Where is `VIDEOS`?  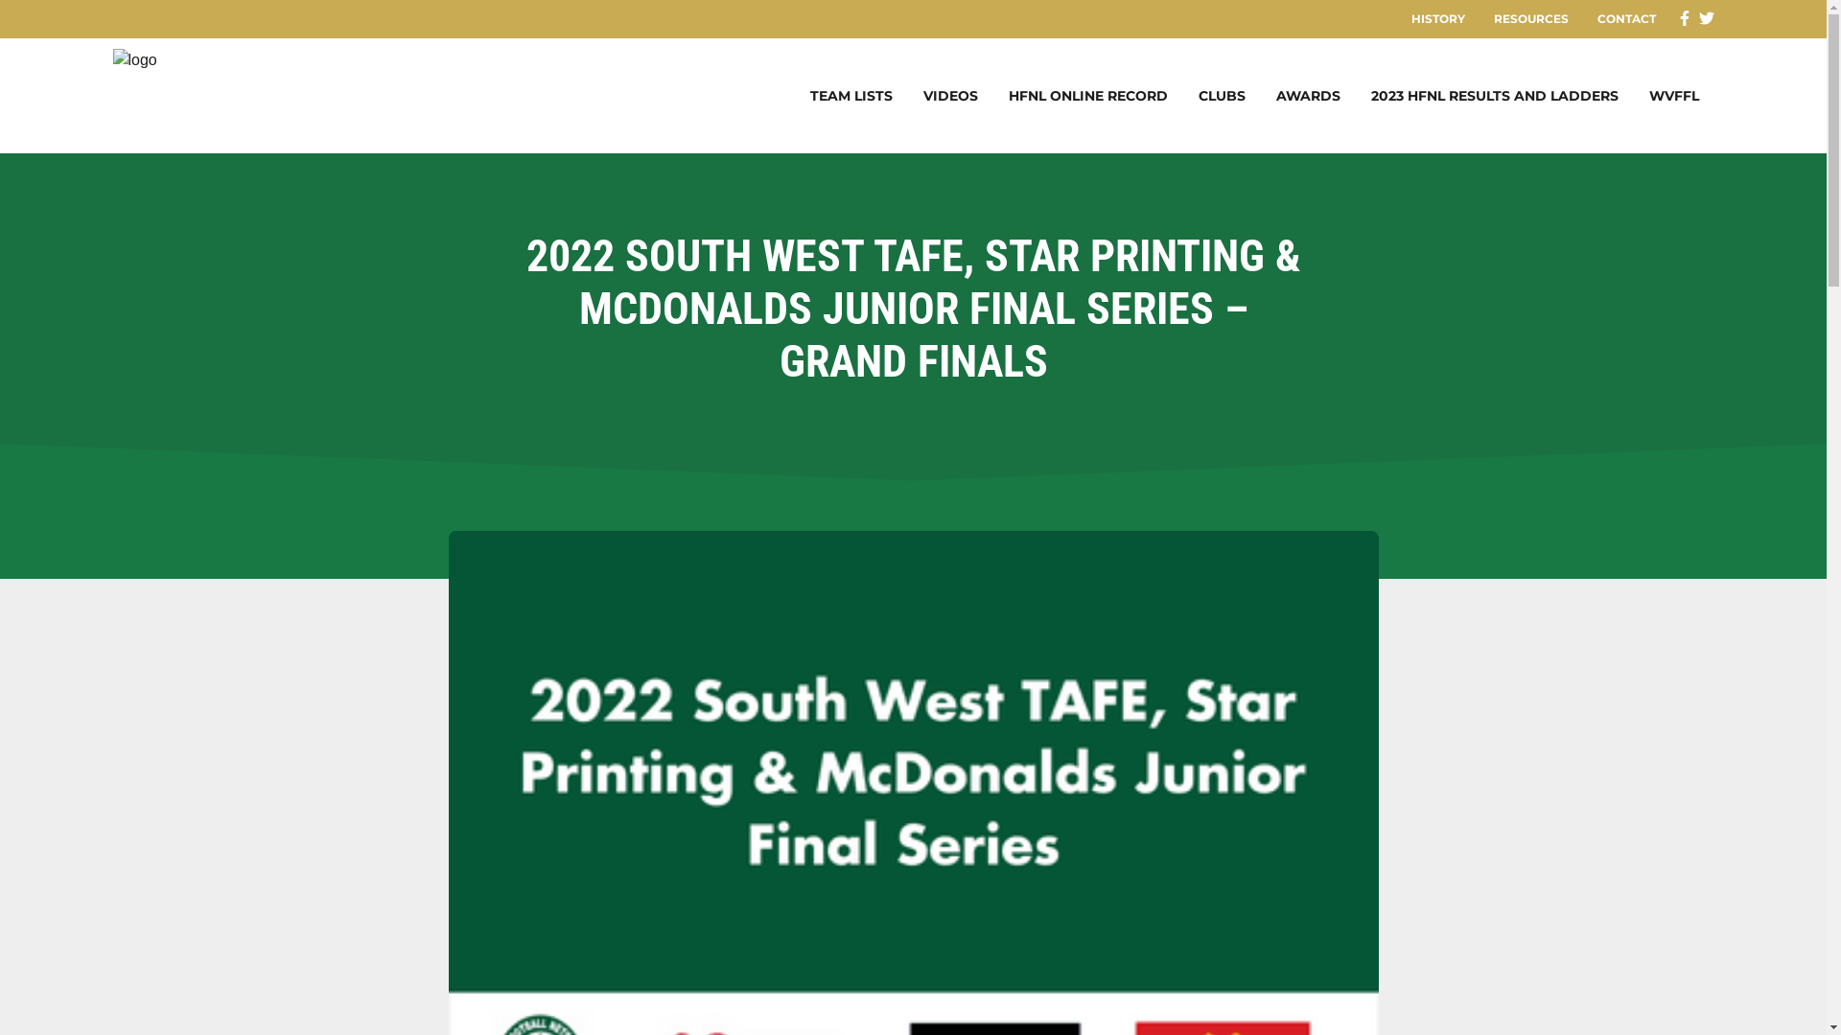
VIDEOS is located at coordinates (949, 96).